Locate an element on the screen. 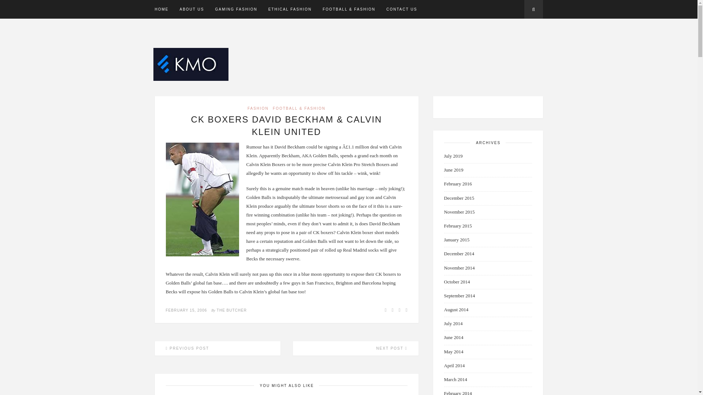 The image size is (703, 395). January 2015 is located at coordinates (456, 240).